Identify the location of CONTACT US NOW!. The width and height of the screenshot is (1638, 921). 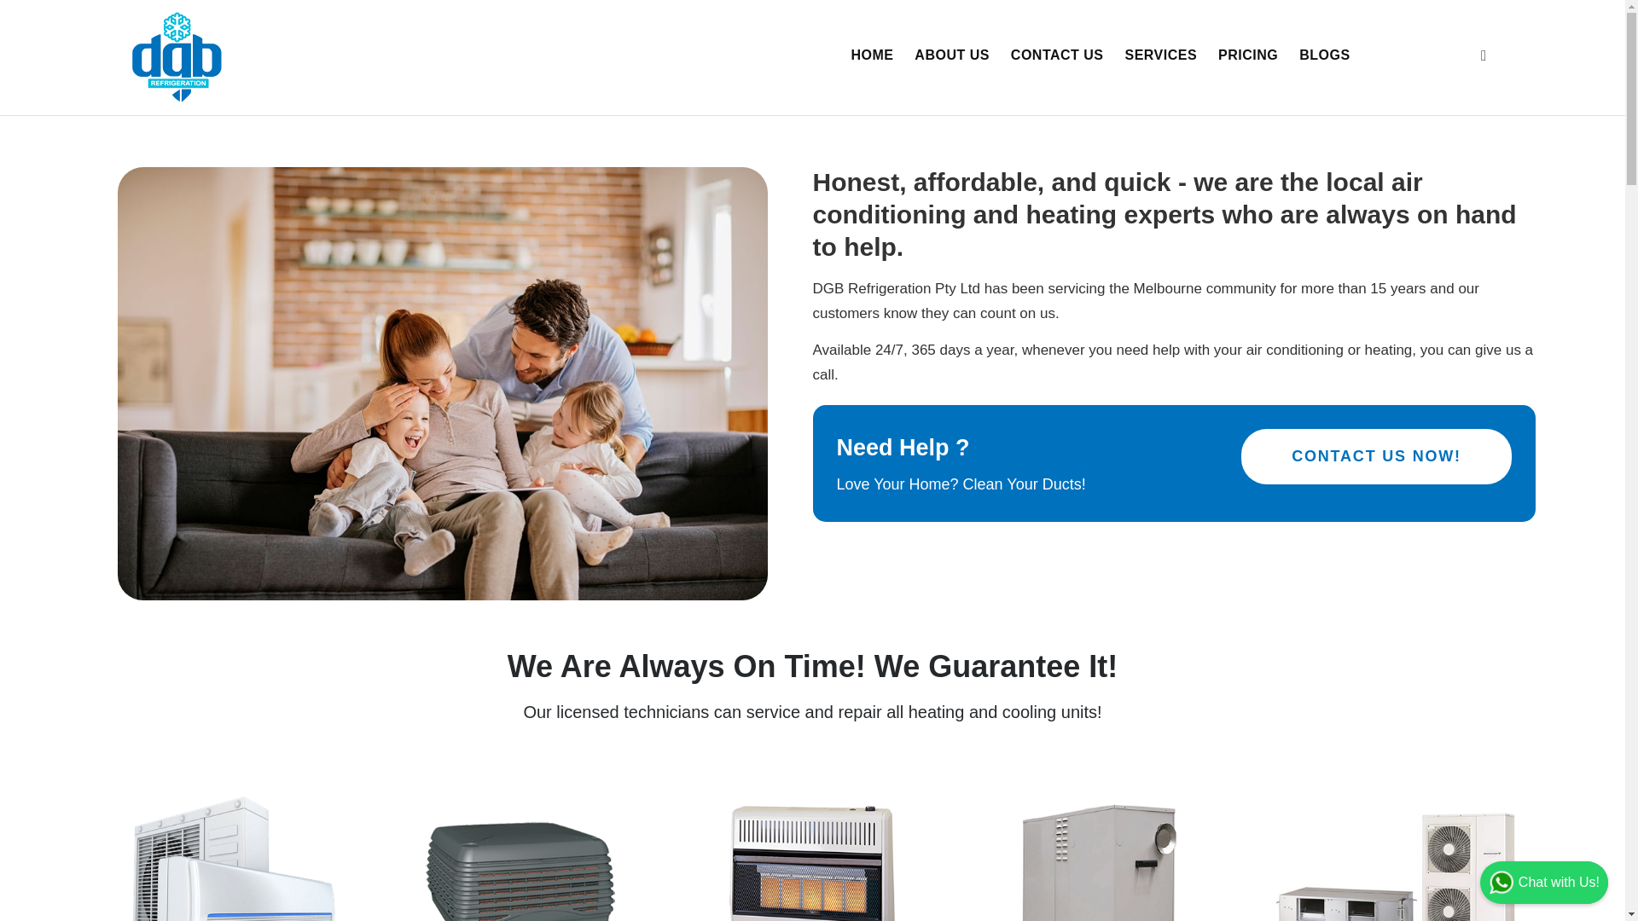
(1377, 457).